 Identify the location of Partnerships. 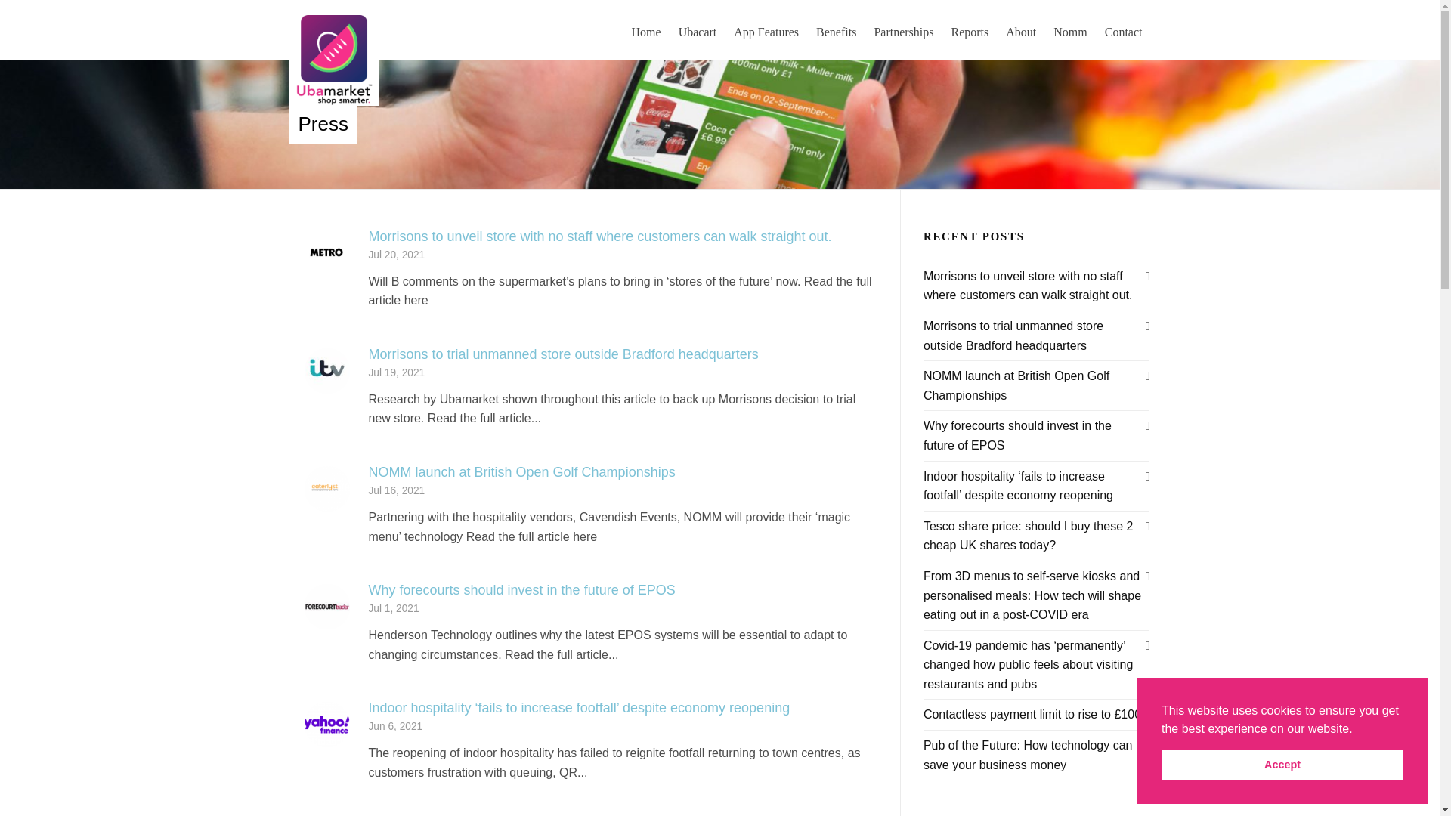
(903, 30).